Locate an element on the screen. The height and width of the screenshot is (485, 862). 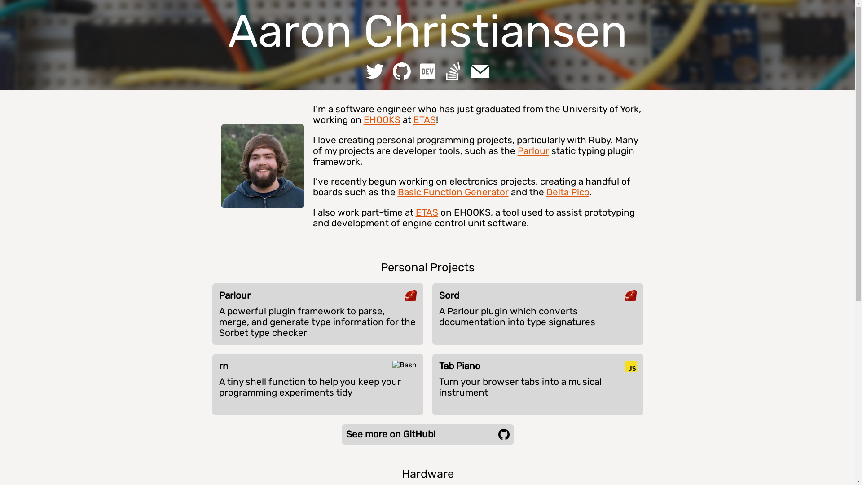
Parlour is located at coordinates (533, 151).